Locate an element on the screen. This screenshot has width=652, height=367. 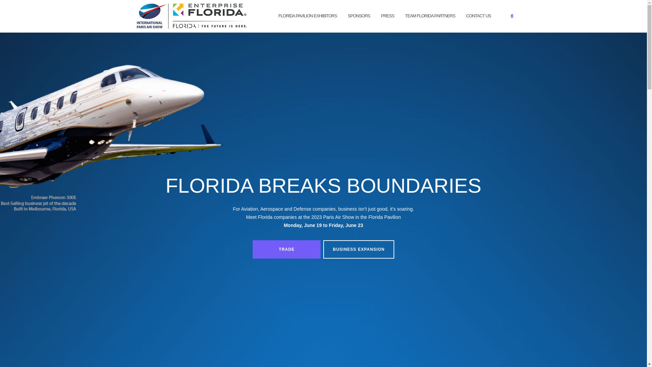
TRADE is located at coordinates (287, 249).